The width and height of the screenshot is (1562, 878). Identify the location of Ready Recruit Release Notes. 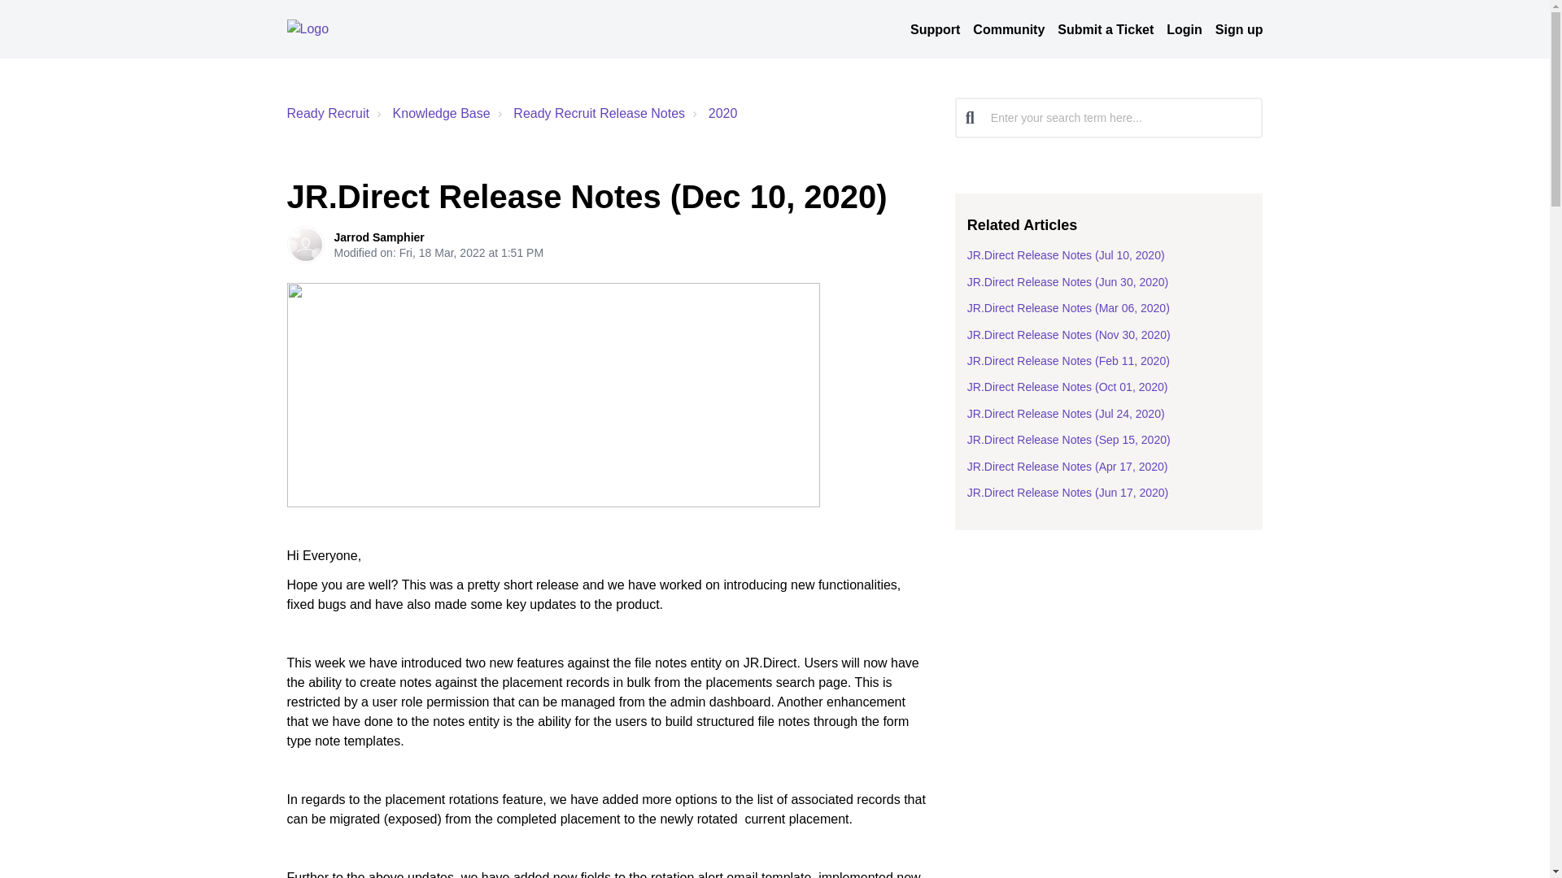
(599, 112).